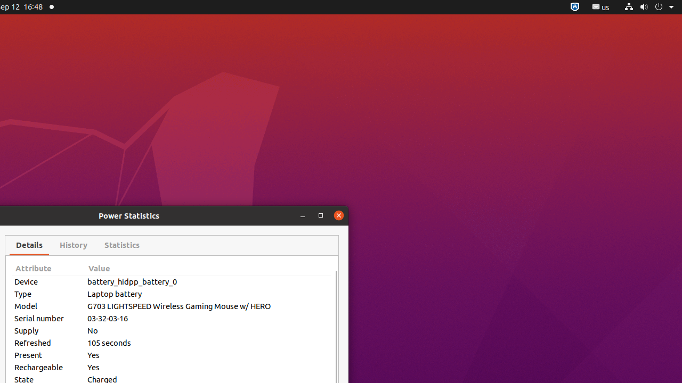 This screenshot has height=383, width=682. I want to click on Yes, so click(208, 355).